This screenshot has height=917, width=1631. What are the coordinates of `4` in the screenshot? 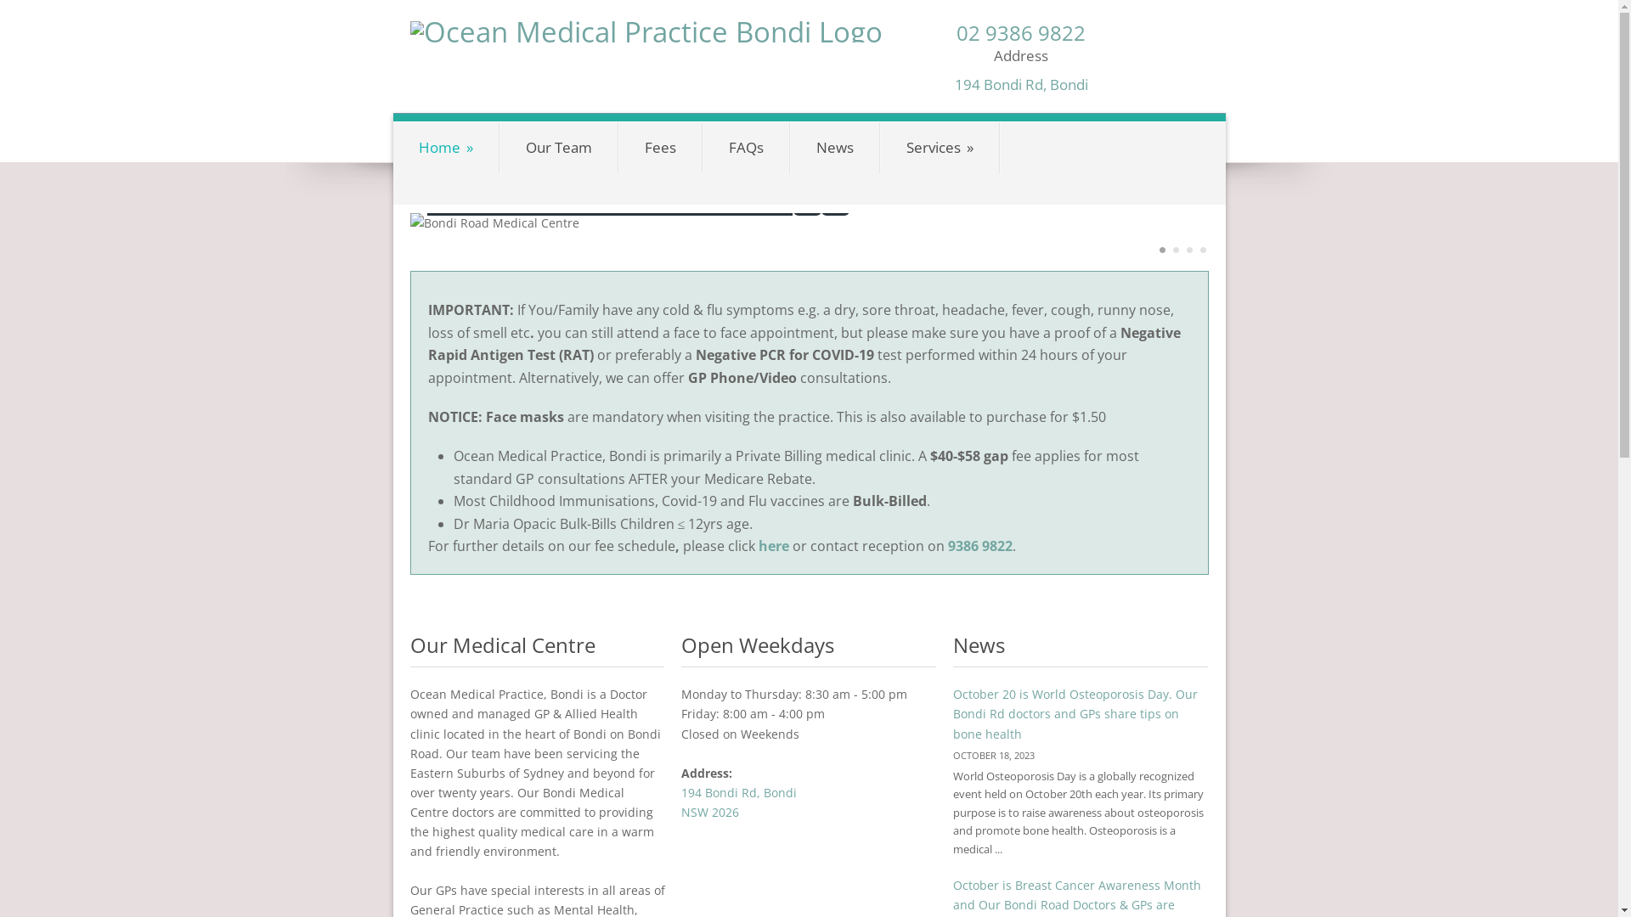 It's located at (1203, 250).